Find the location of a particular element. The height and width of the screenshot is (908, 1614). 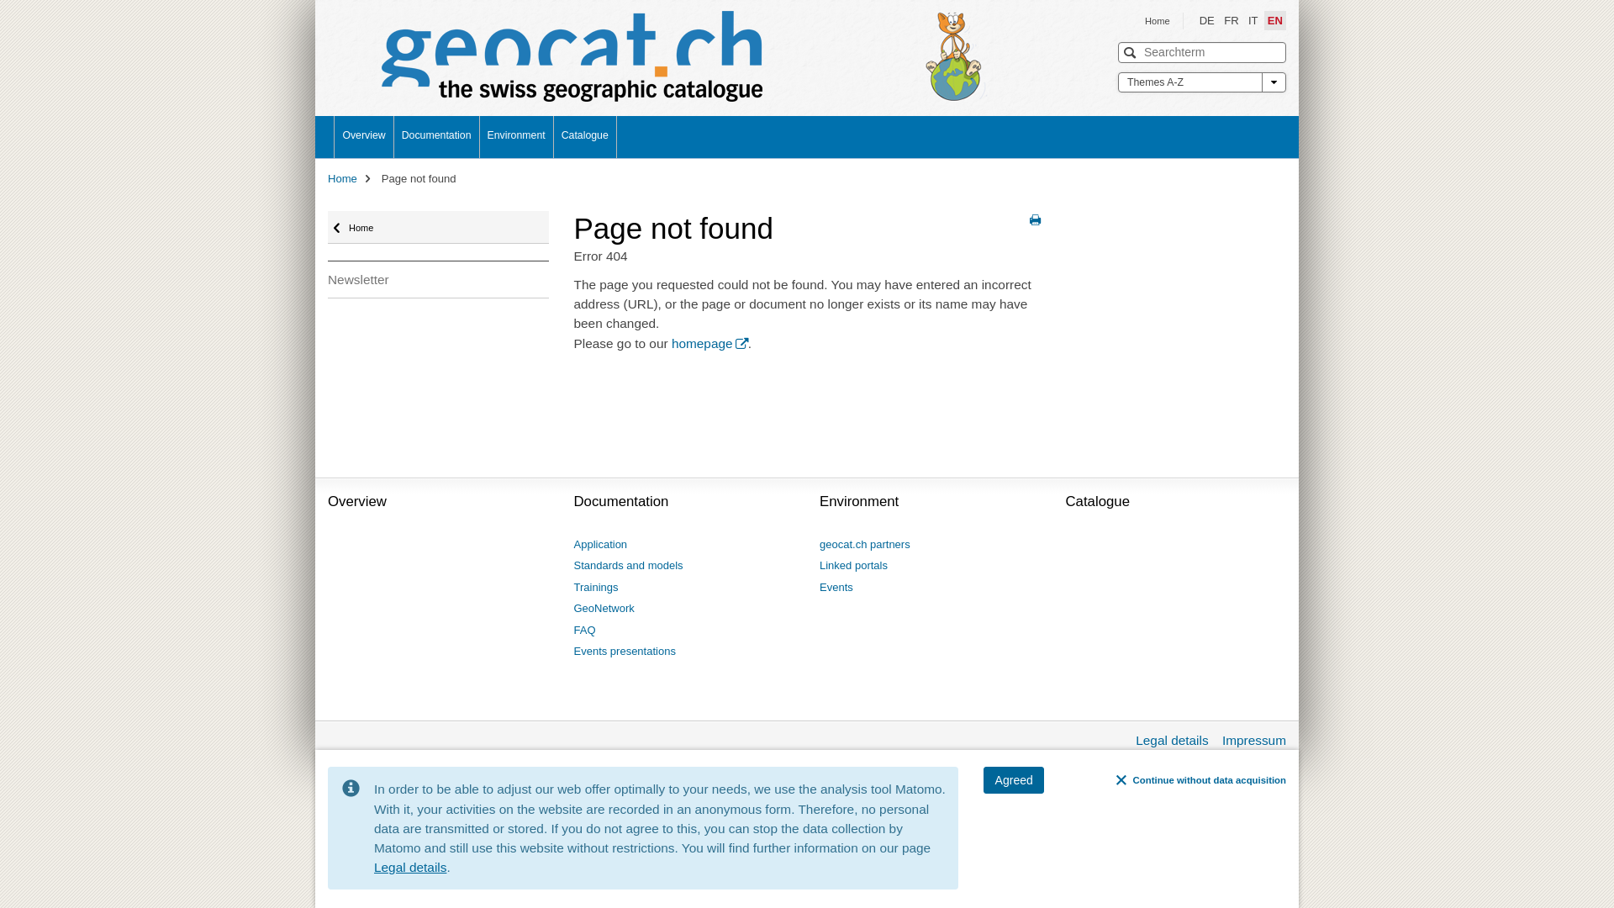

Environment is located at coordinates (516, 137).